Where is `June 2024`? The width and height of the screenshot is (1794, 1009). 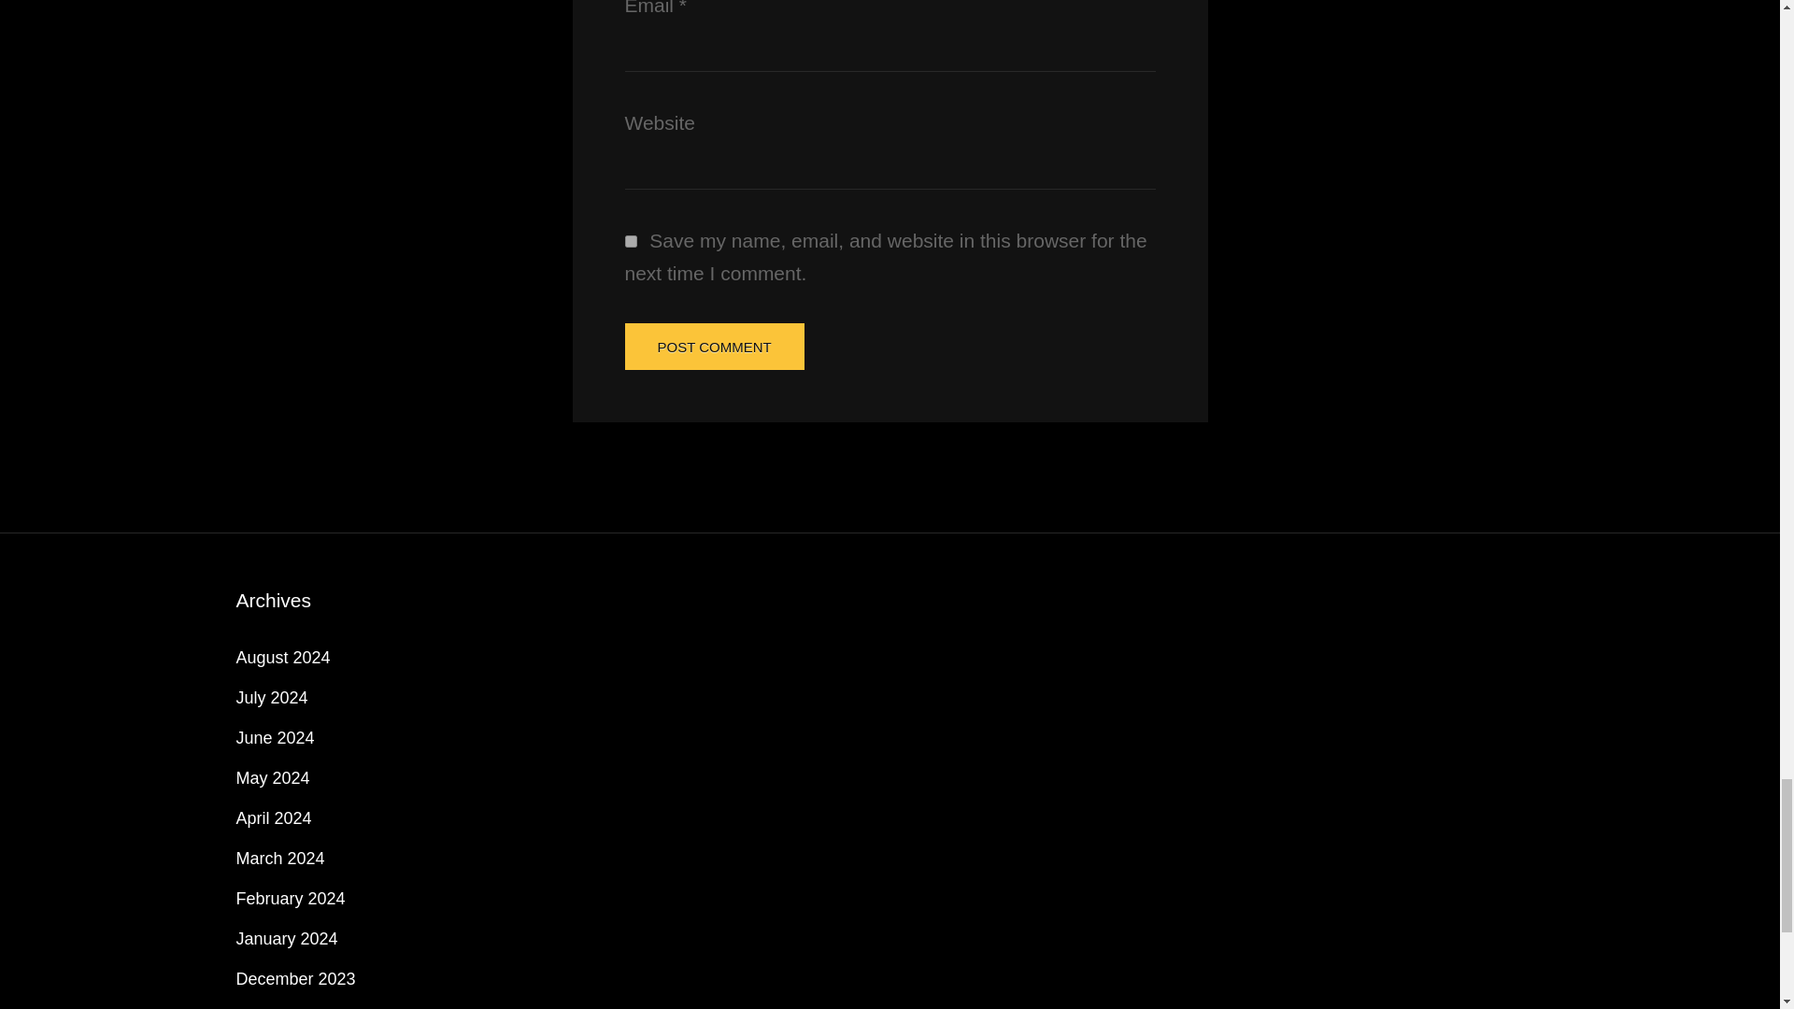 June 2024 is located at coordinates (275, 738).